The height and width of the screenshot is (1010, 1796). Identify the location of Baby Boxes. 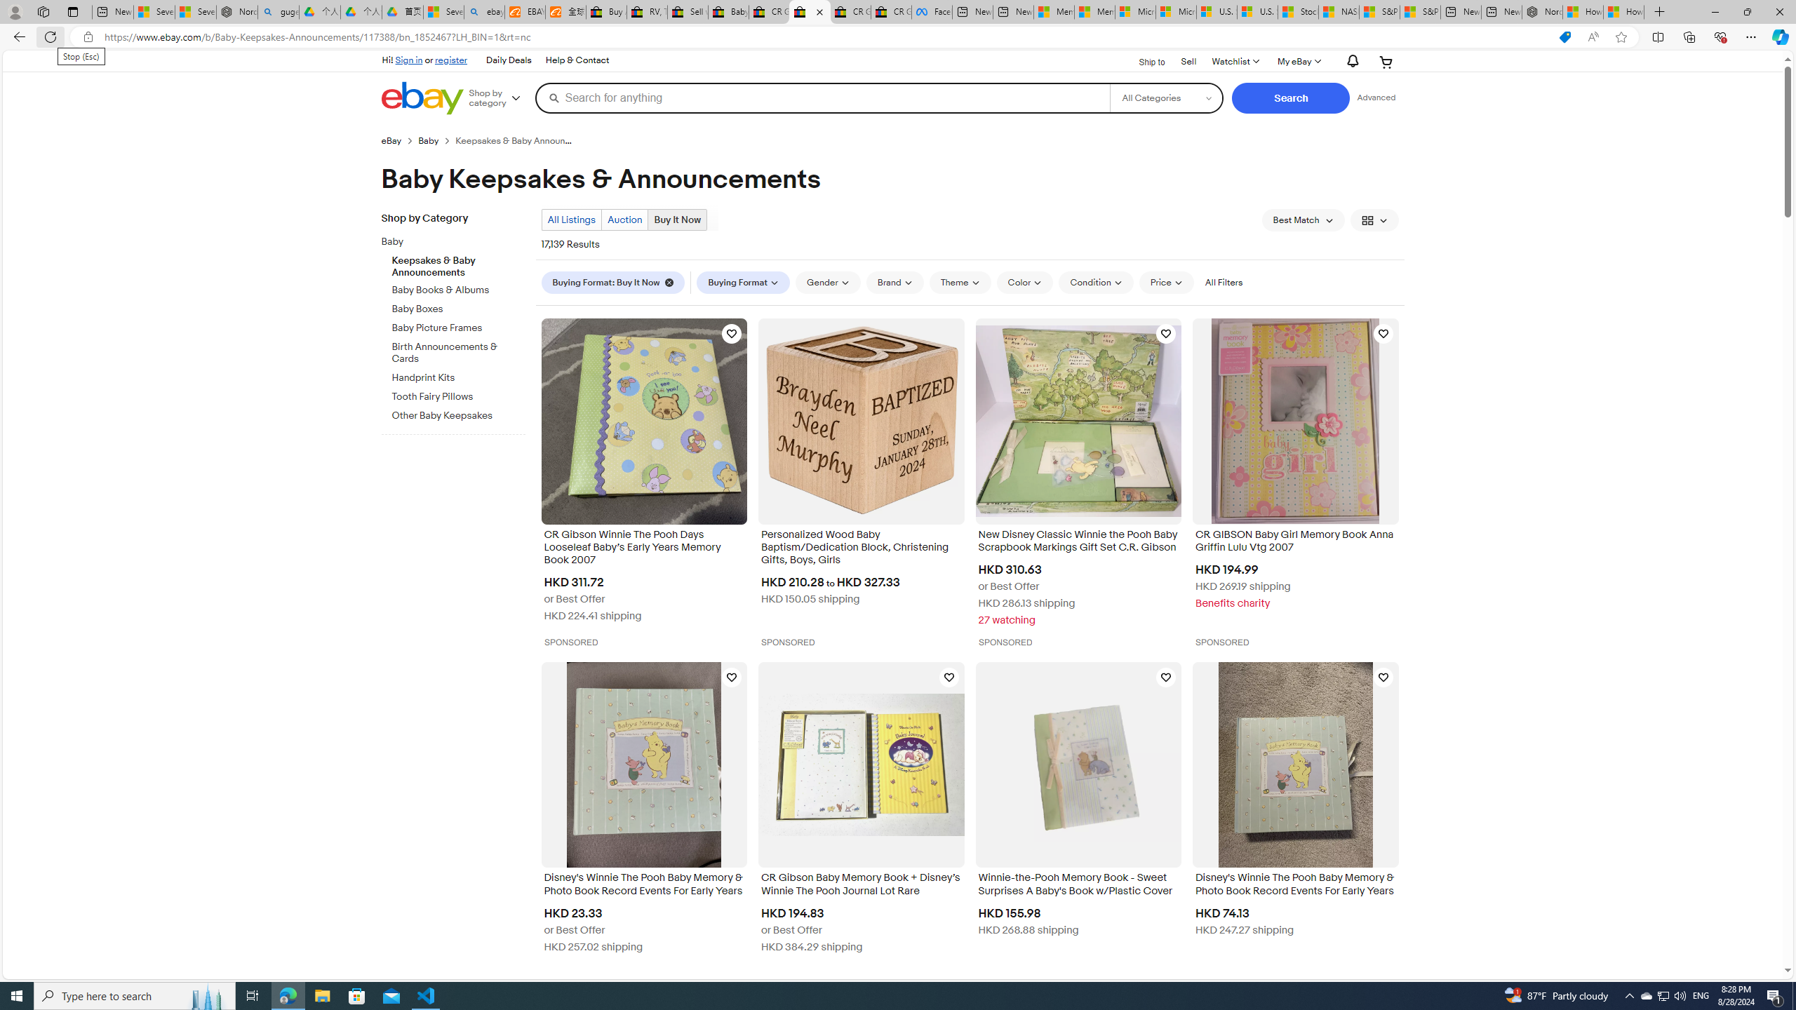
(459, 306).